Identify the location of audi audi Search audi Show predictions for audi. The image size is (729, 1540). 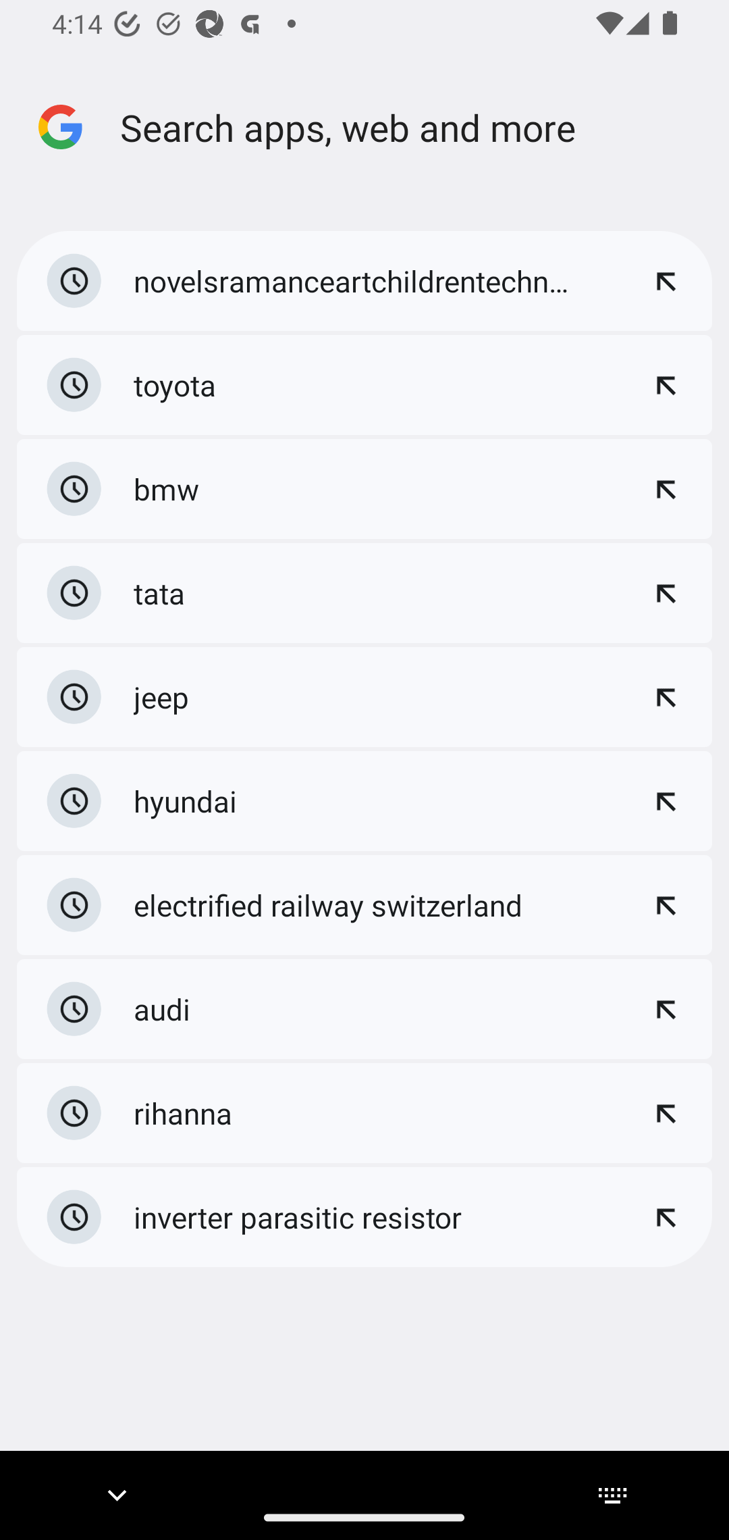
(364, 1008).